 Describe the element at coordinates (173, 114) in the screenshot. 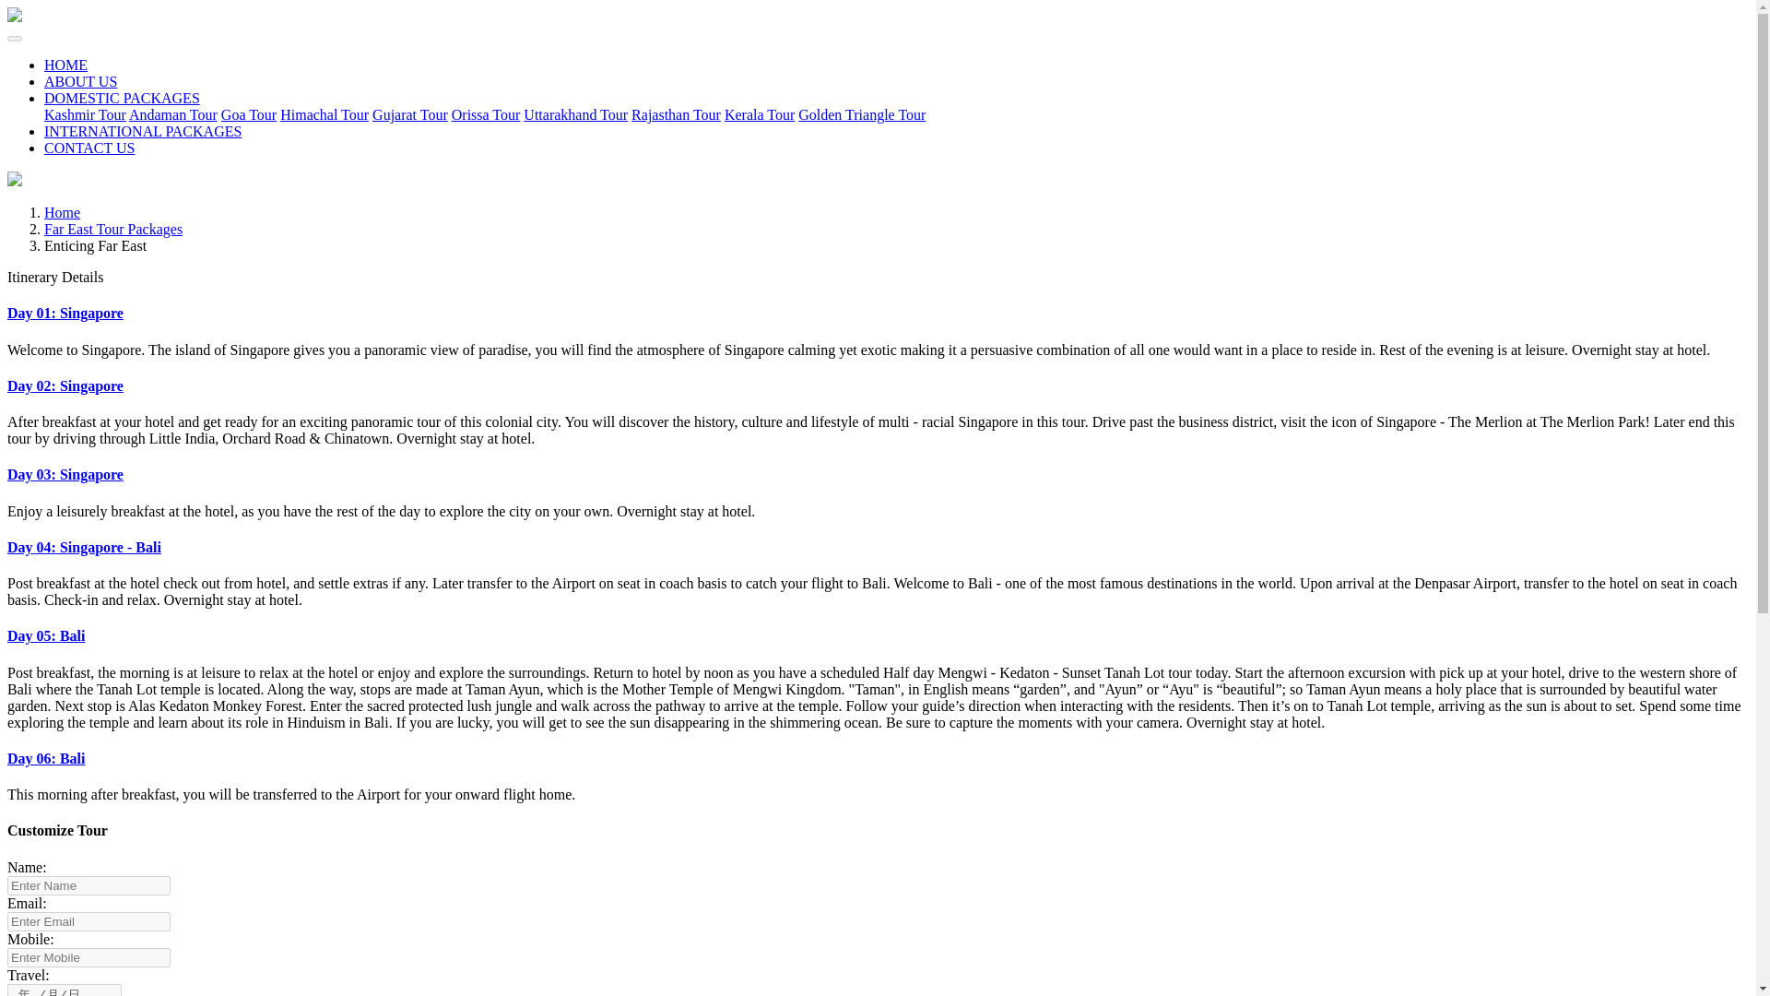

I see `Andaman Tour` at that location.